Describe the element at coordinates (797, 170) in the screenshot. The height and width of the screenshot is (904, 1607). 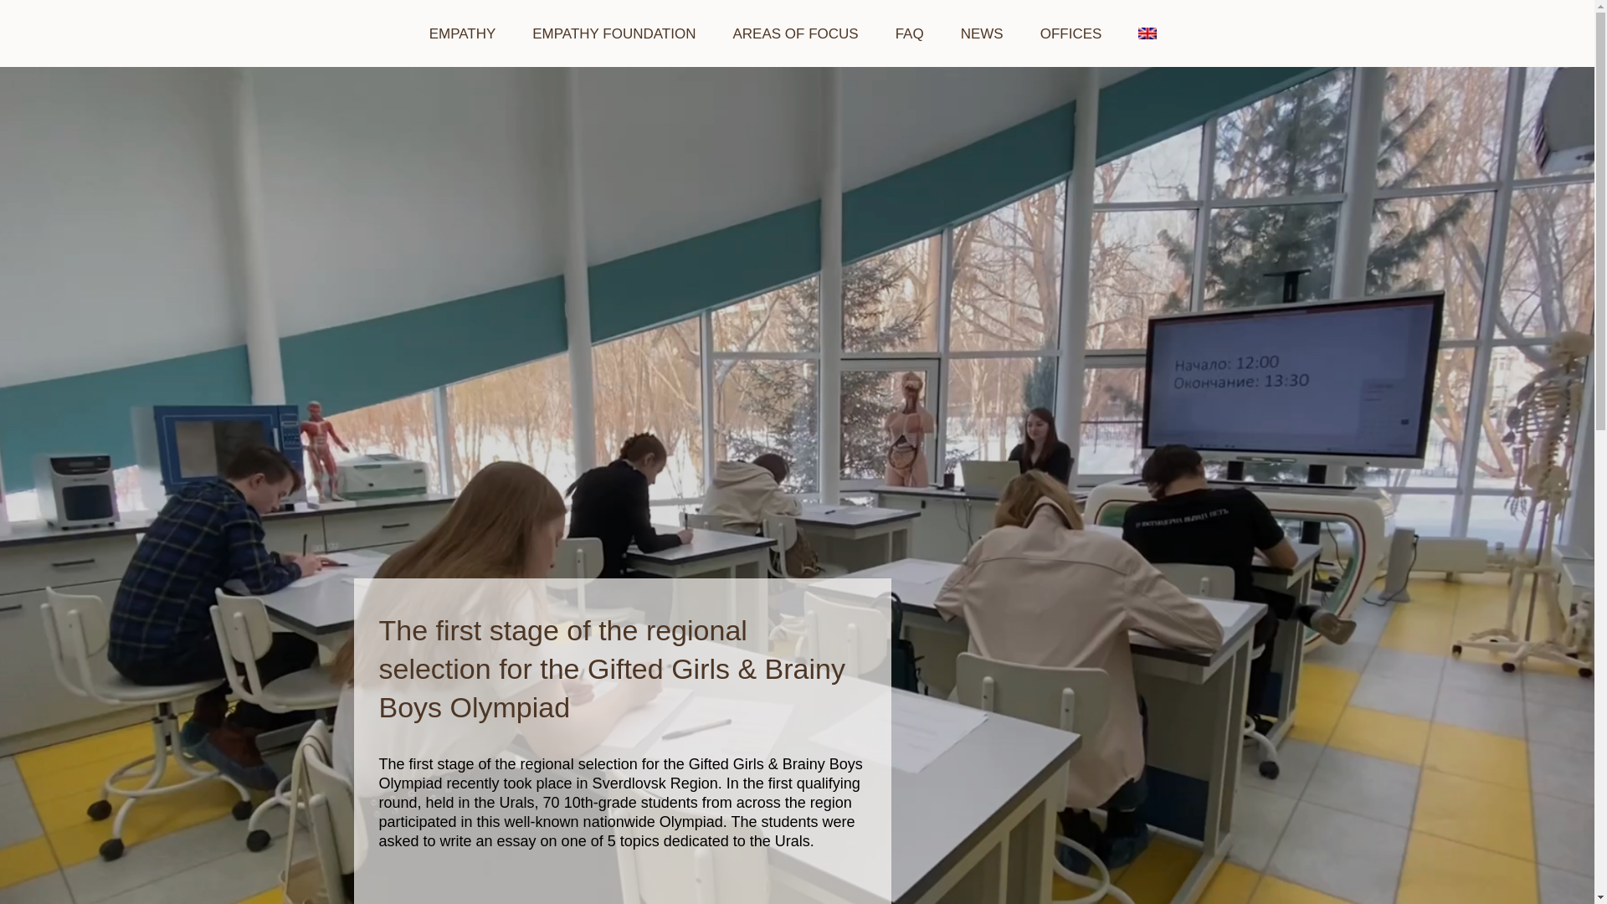
I see `WORKING WITH YOUTH` at that location.